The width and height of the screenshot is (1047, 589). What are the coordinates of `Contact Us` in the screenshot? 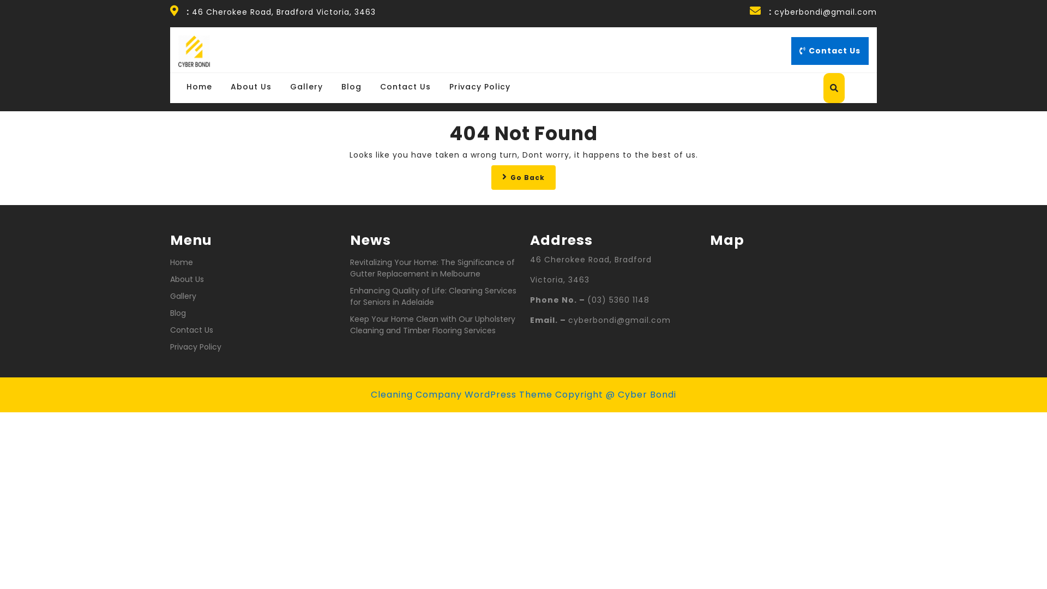 It's located at (192, 329).